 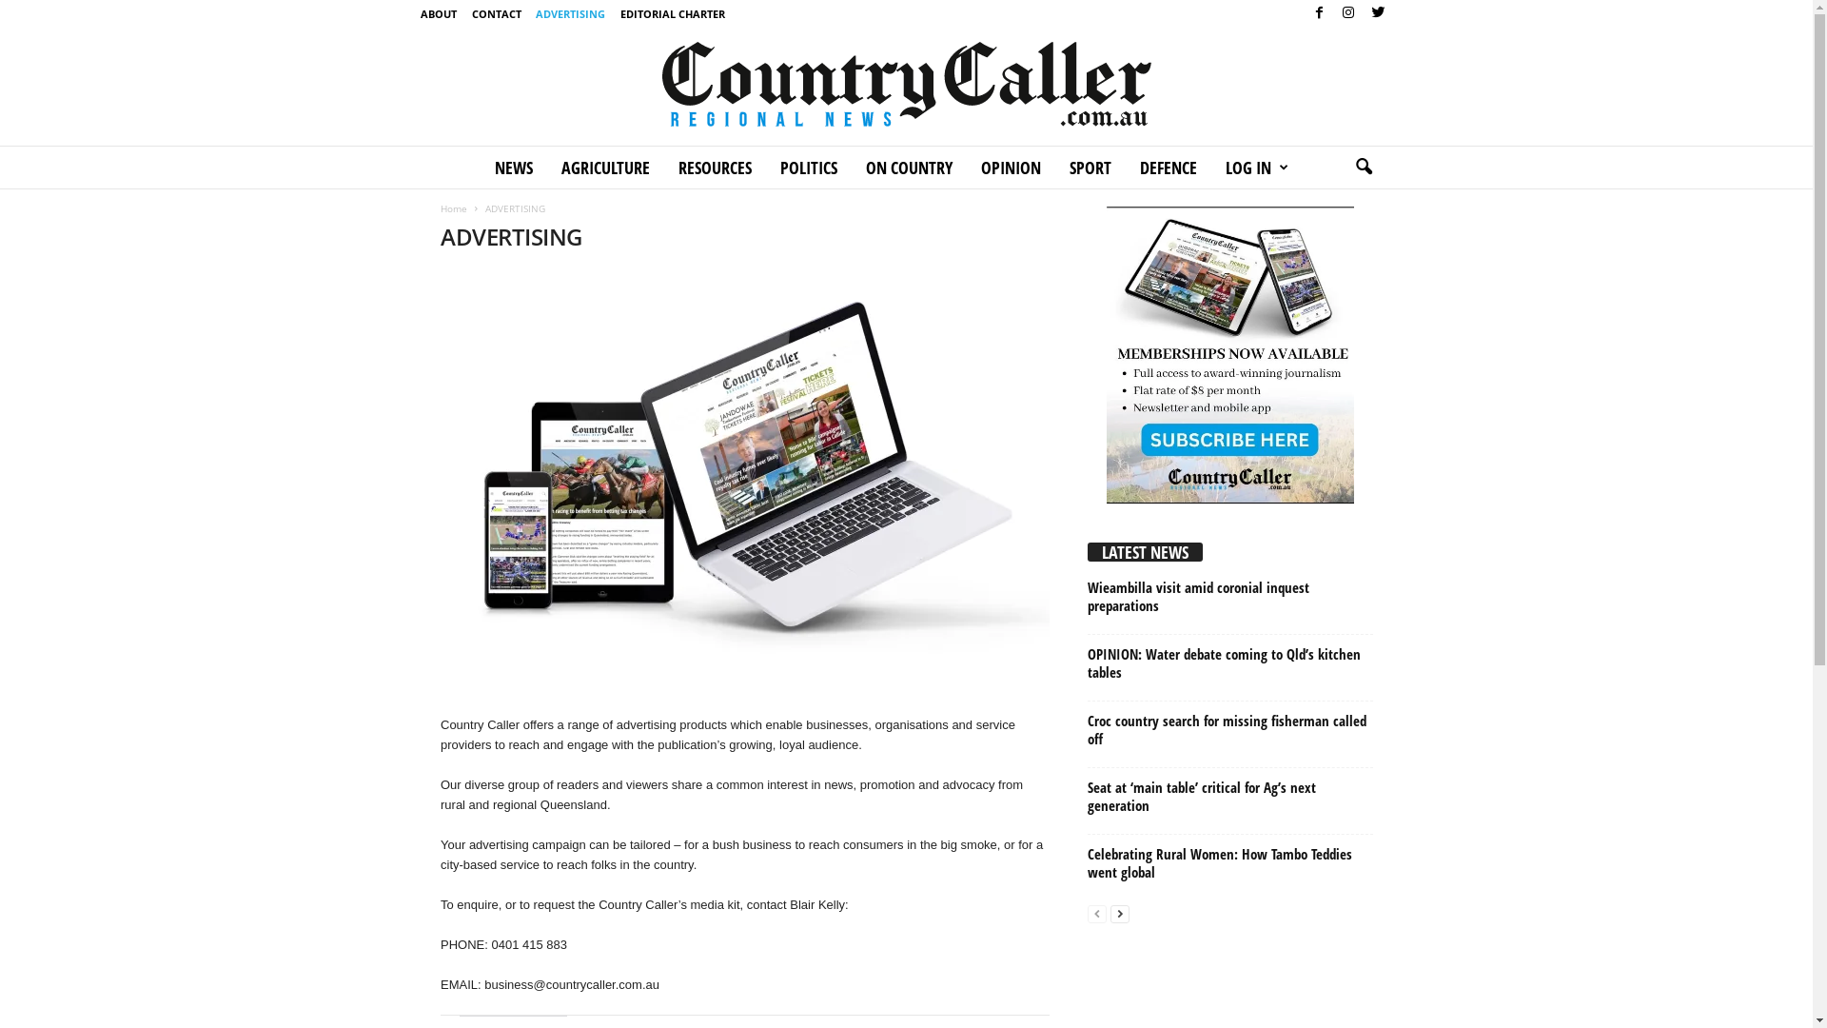 What do you see at coordinates (673, 13) in the screenshot?
I see `EDITORIAL CHARTER` at bounding box center [673, 13].